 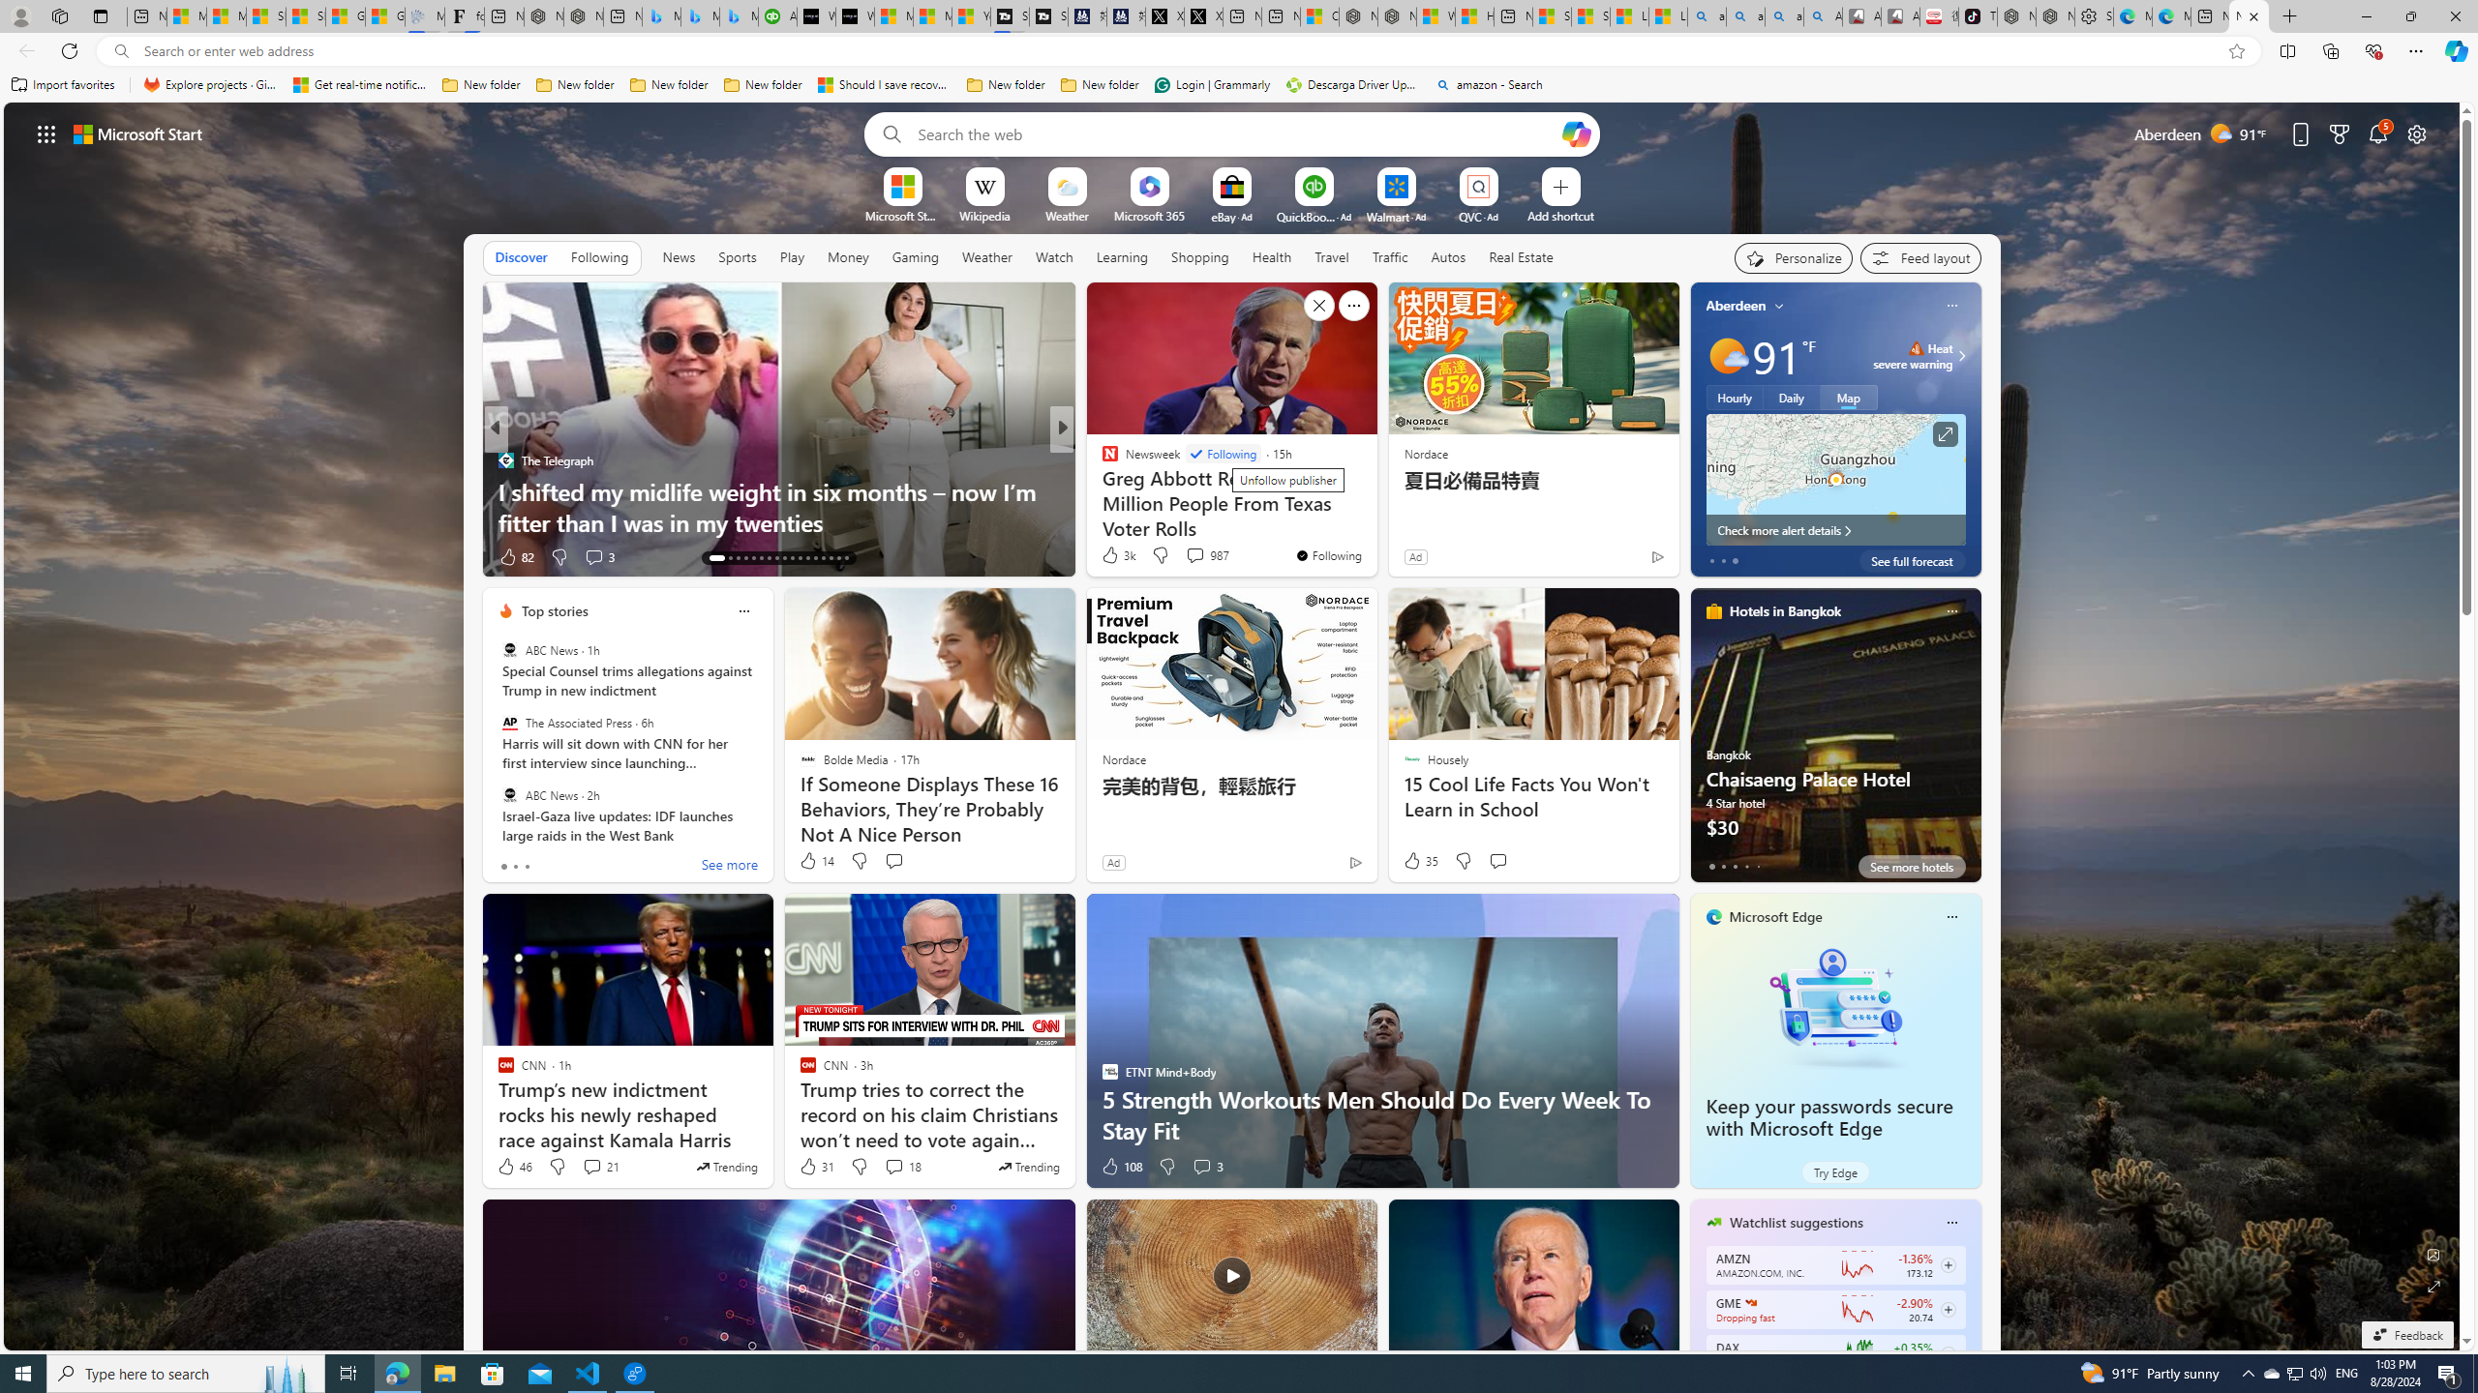 I want to click on View comments 2 Comment, so click(x=1194, y=557).